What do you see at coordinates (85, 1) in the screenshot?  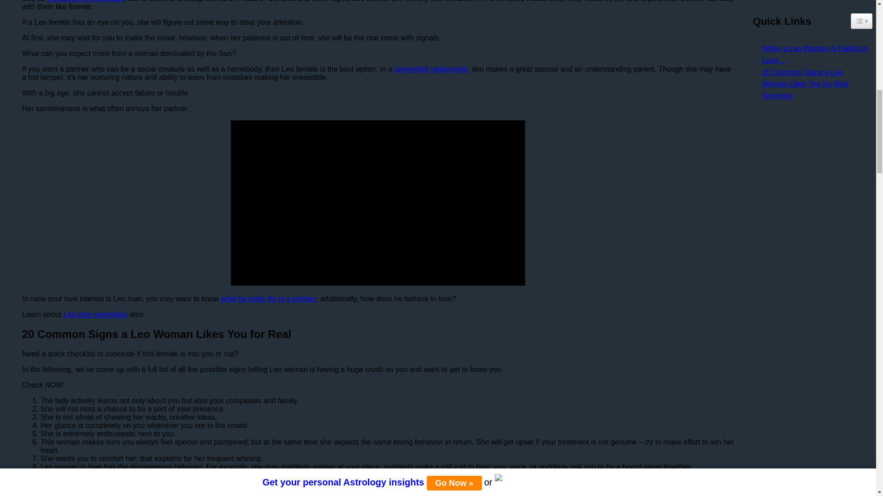 I see `the queen of the zodiac` at bounding box center [85, 1].